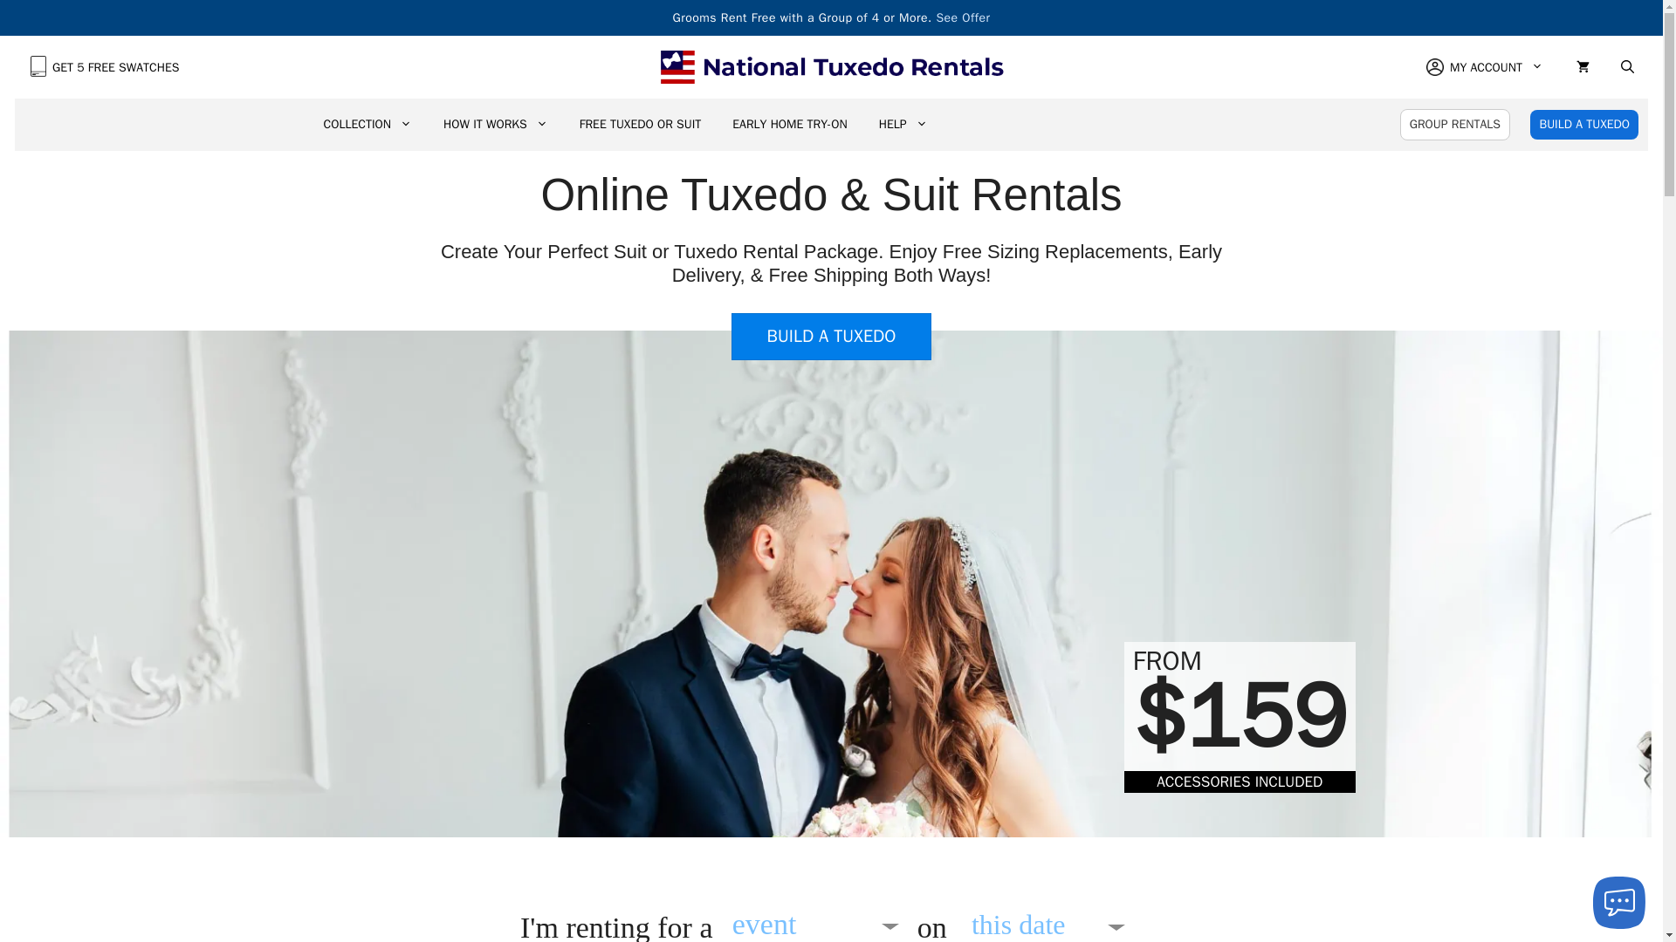  Describe the element at coordinates (1583, 124) in the screenshot. I see `BUILD A TUXEDO` at that location.